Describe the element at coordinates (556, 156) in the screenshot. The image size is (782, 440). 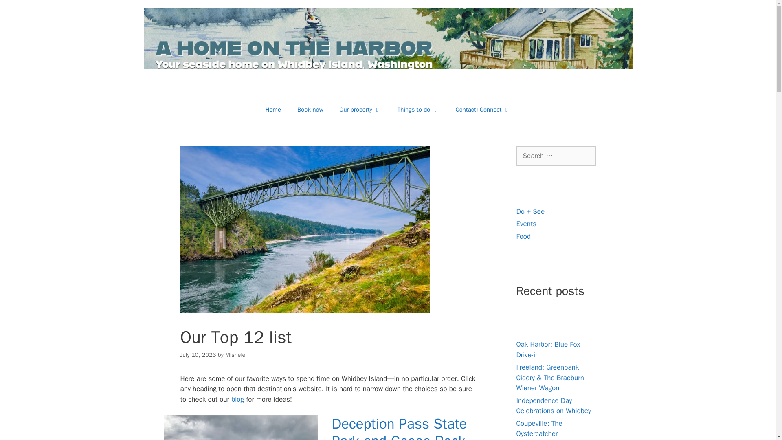
I see `Search for:` at that location.